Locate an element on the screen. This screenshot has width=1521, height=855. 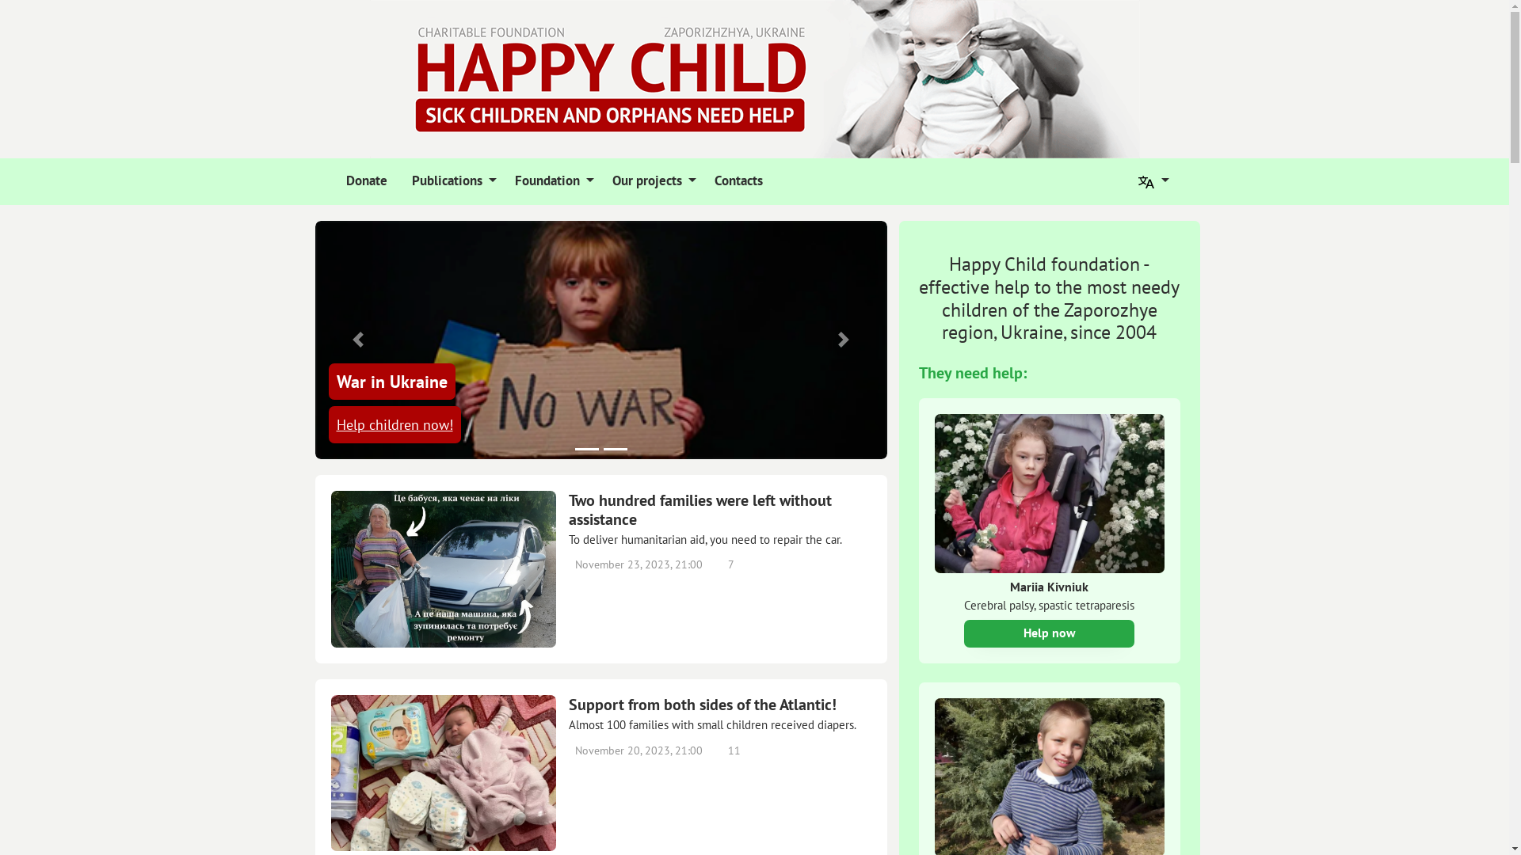
Support from both sides of the Atlantic! is located at coordinates (720, 705).